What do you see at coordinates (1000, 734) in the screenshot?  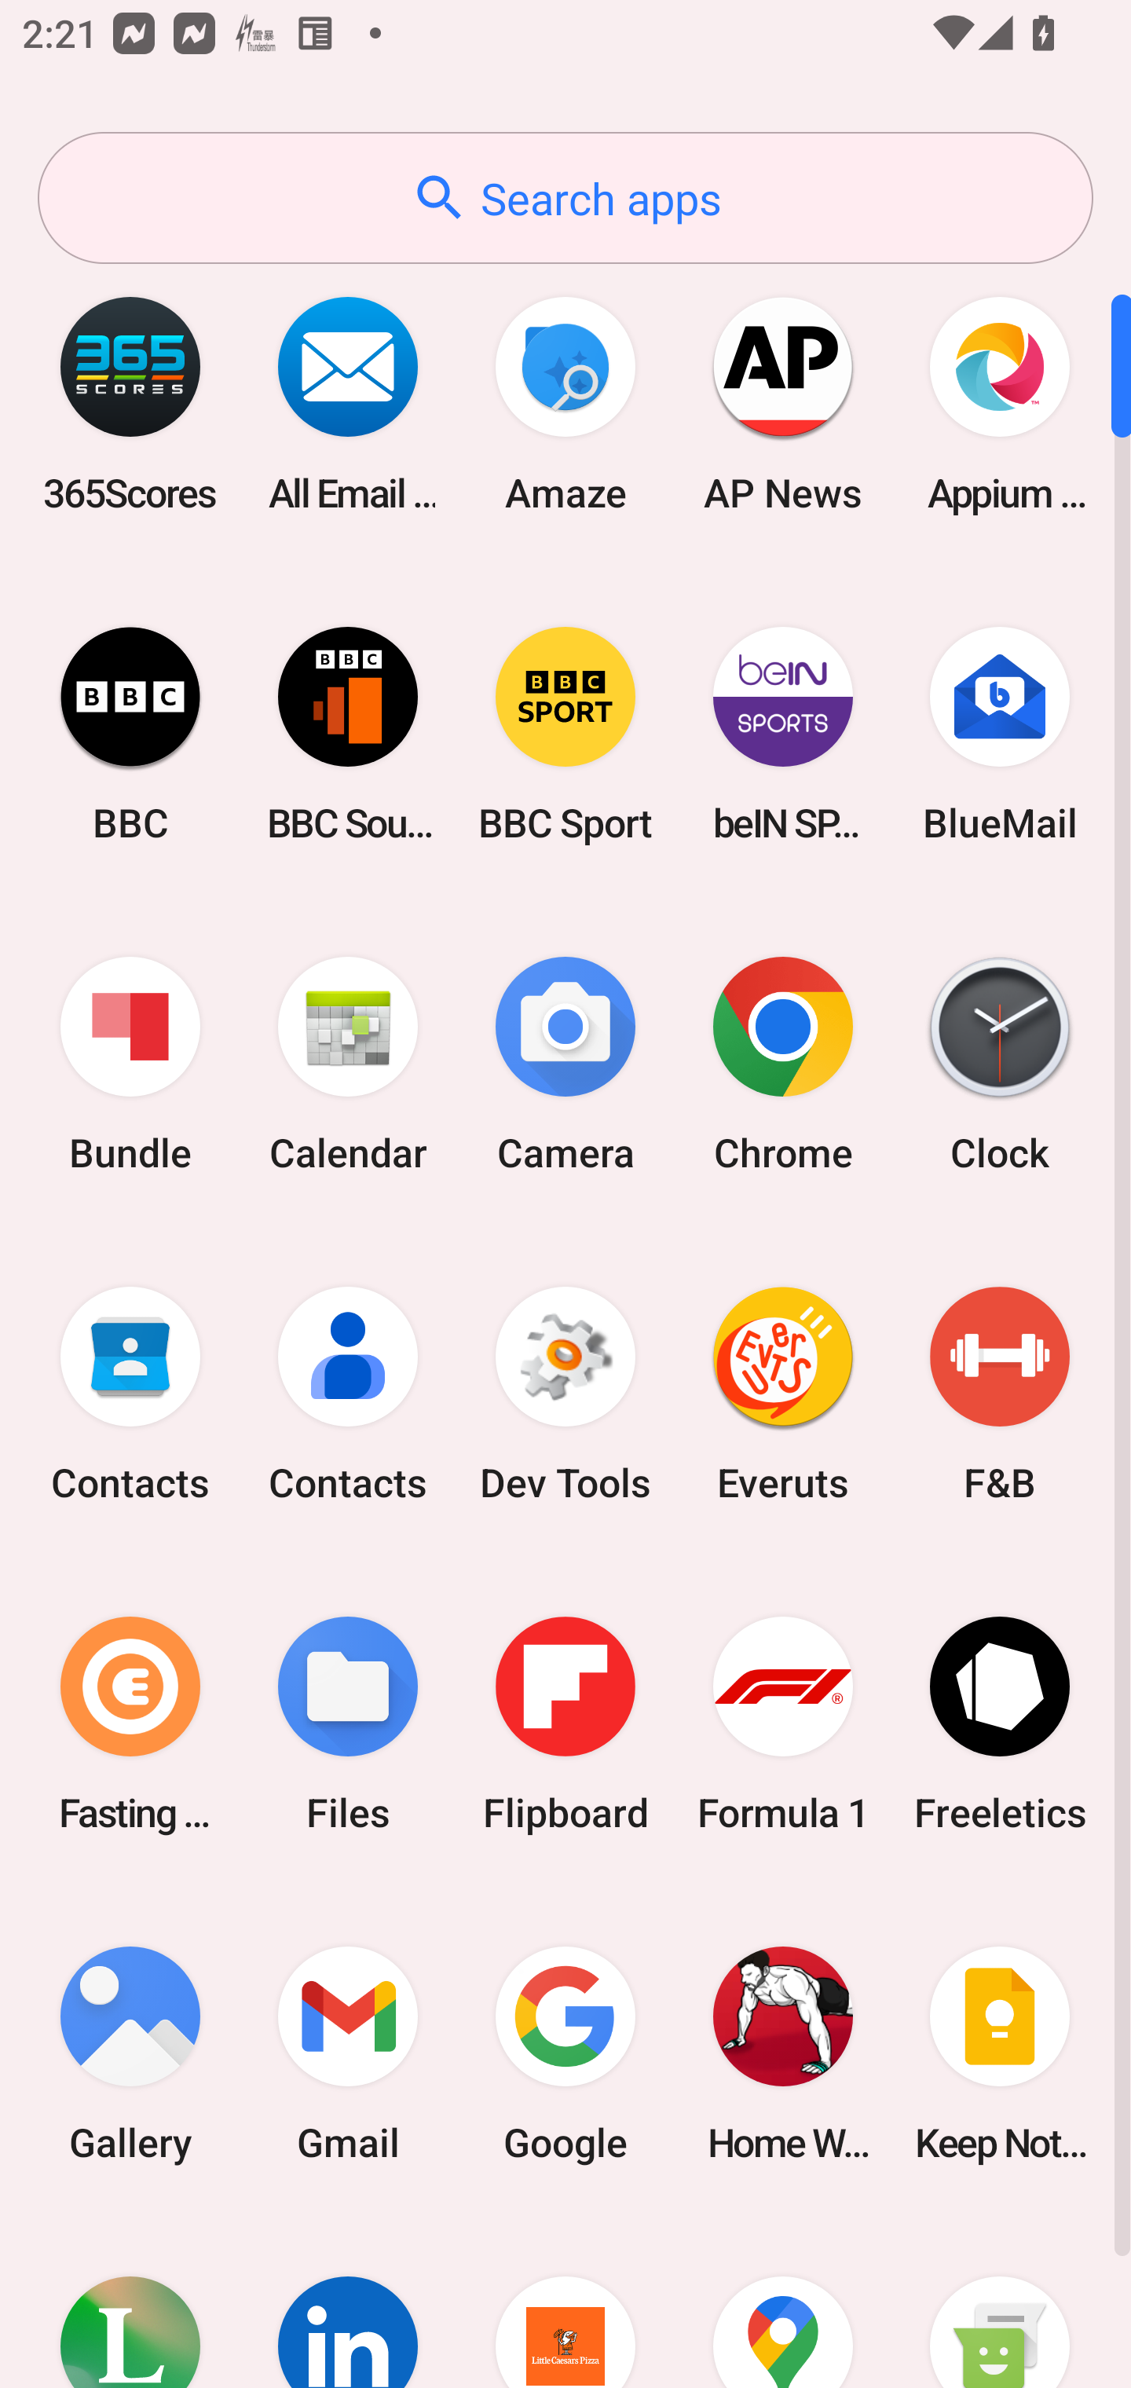 I see `BlueMail` at bounding box center [1000, 734].